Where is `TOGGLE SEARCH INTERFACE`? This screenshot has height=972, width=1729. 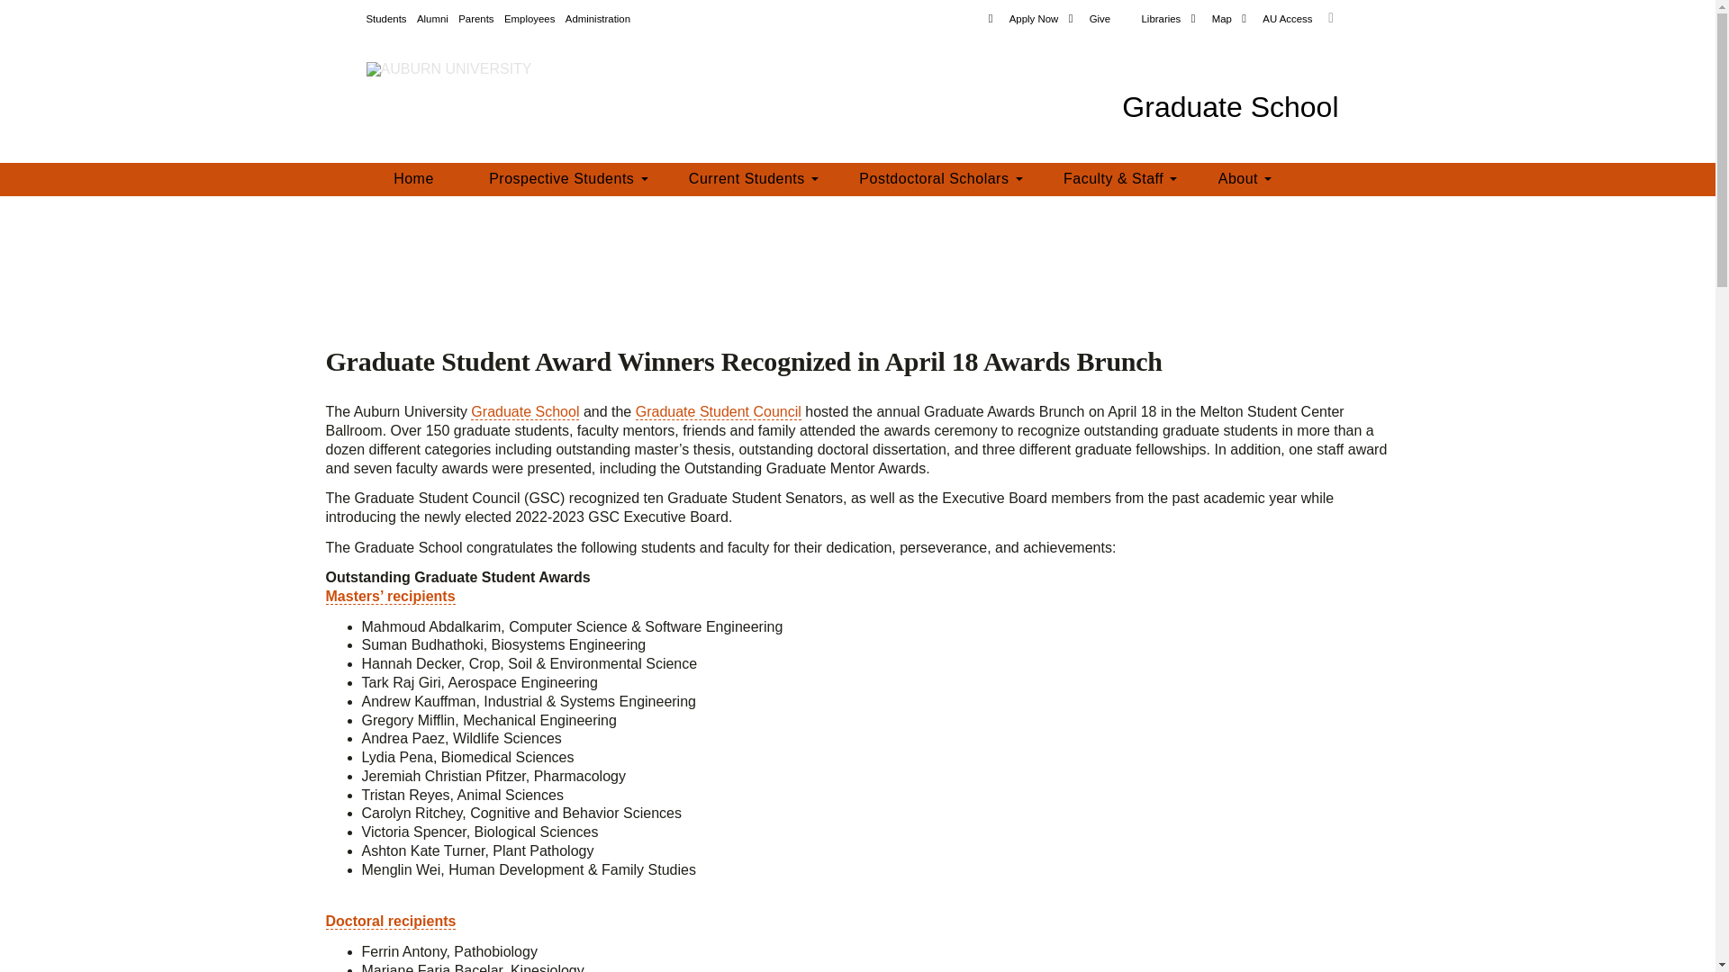 TOGGLE SEARCH INTERFACE is located at coordinates (1331, 18).